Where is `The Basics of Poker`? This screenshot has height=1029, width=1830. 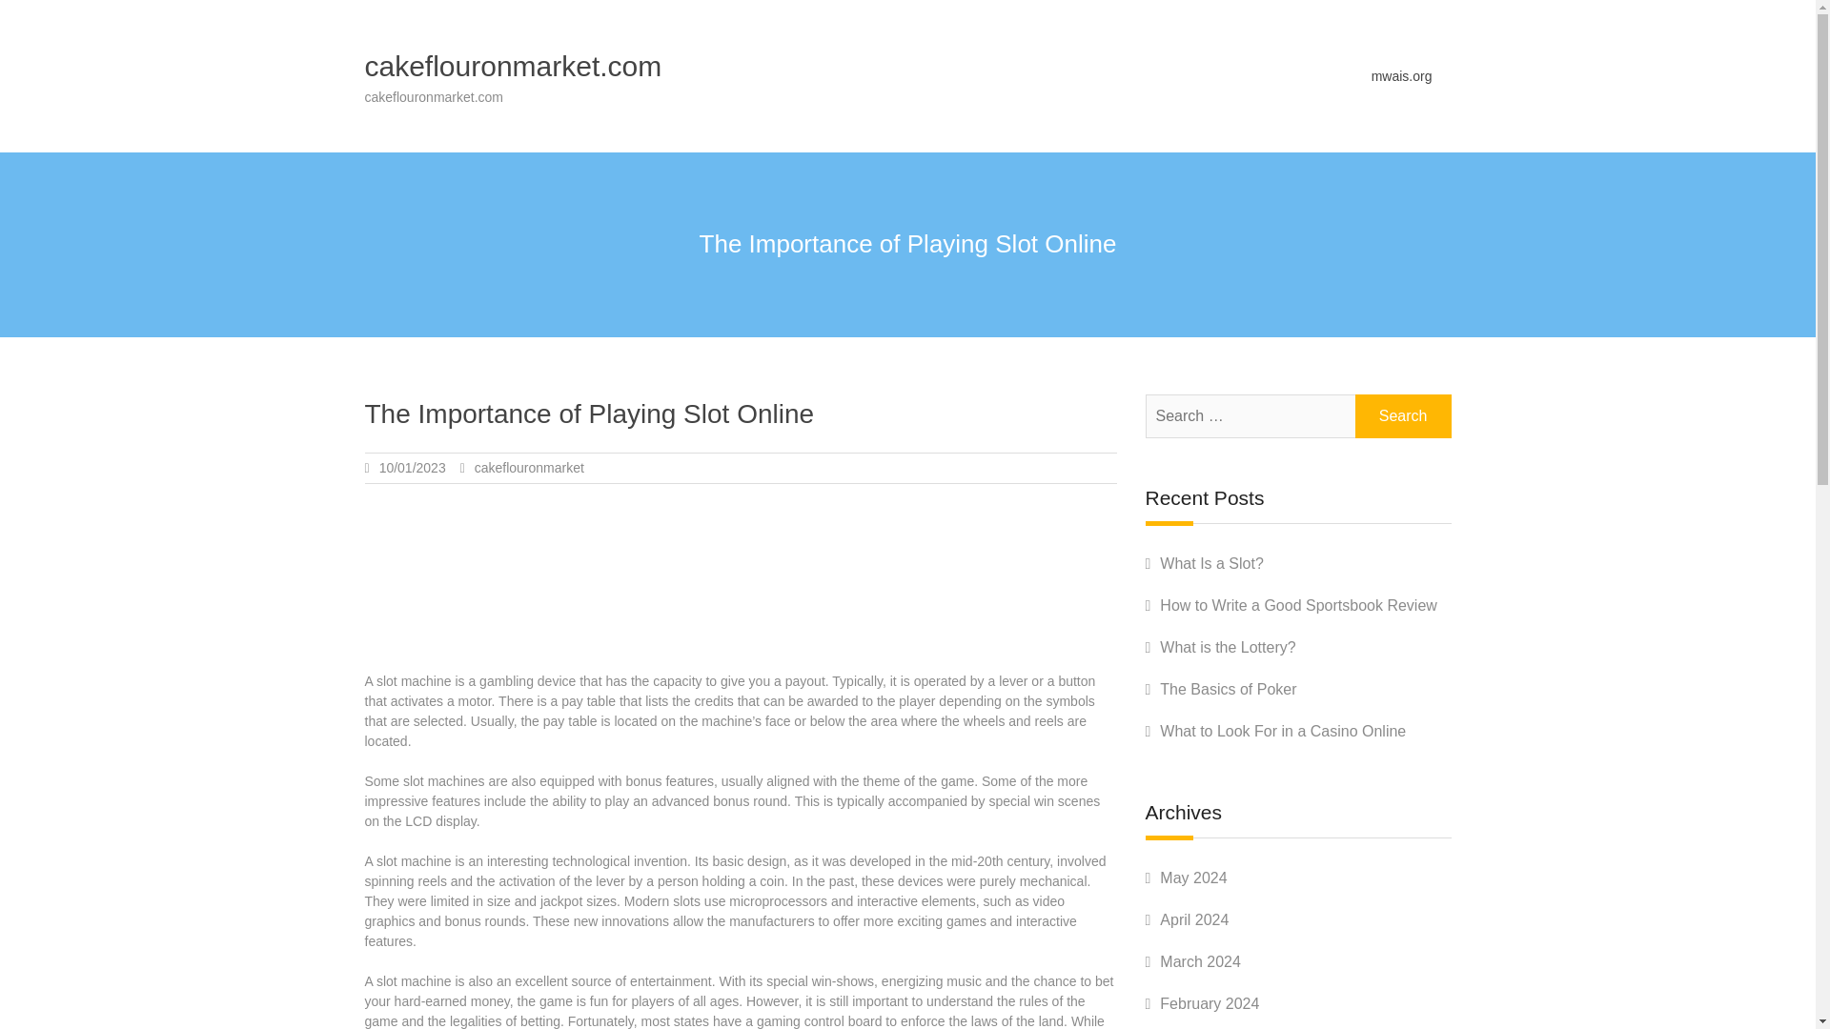 The Basics of Poker is located at coordinates (1228, 689).